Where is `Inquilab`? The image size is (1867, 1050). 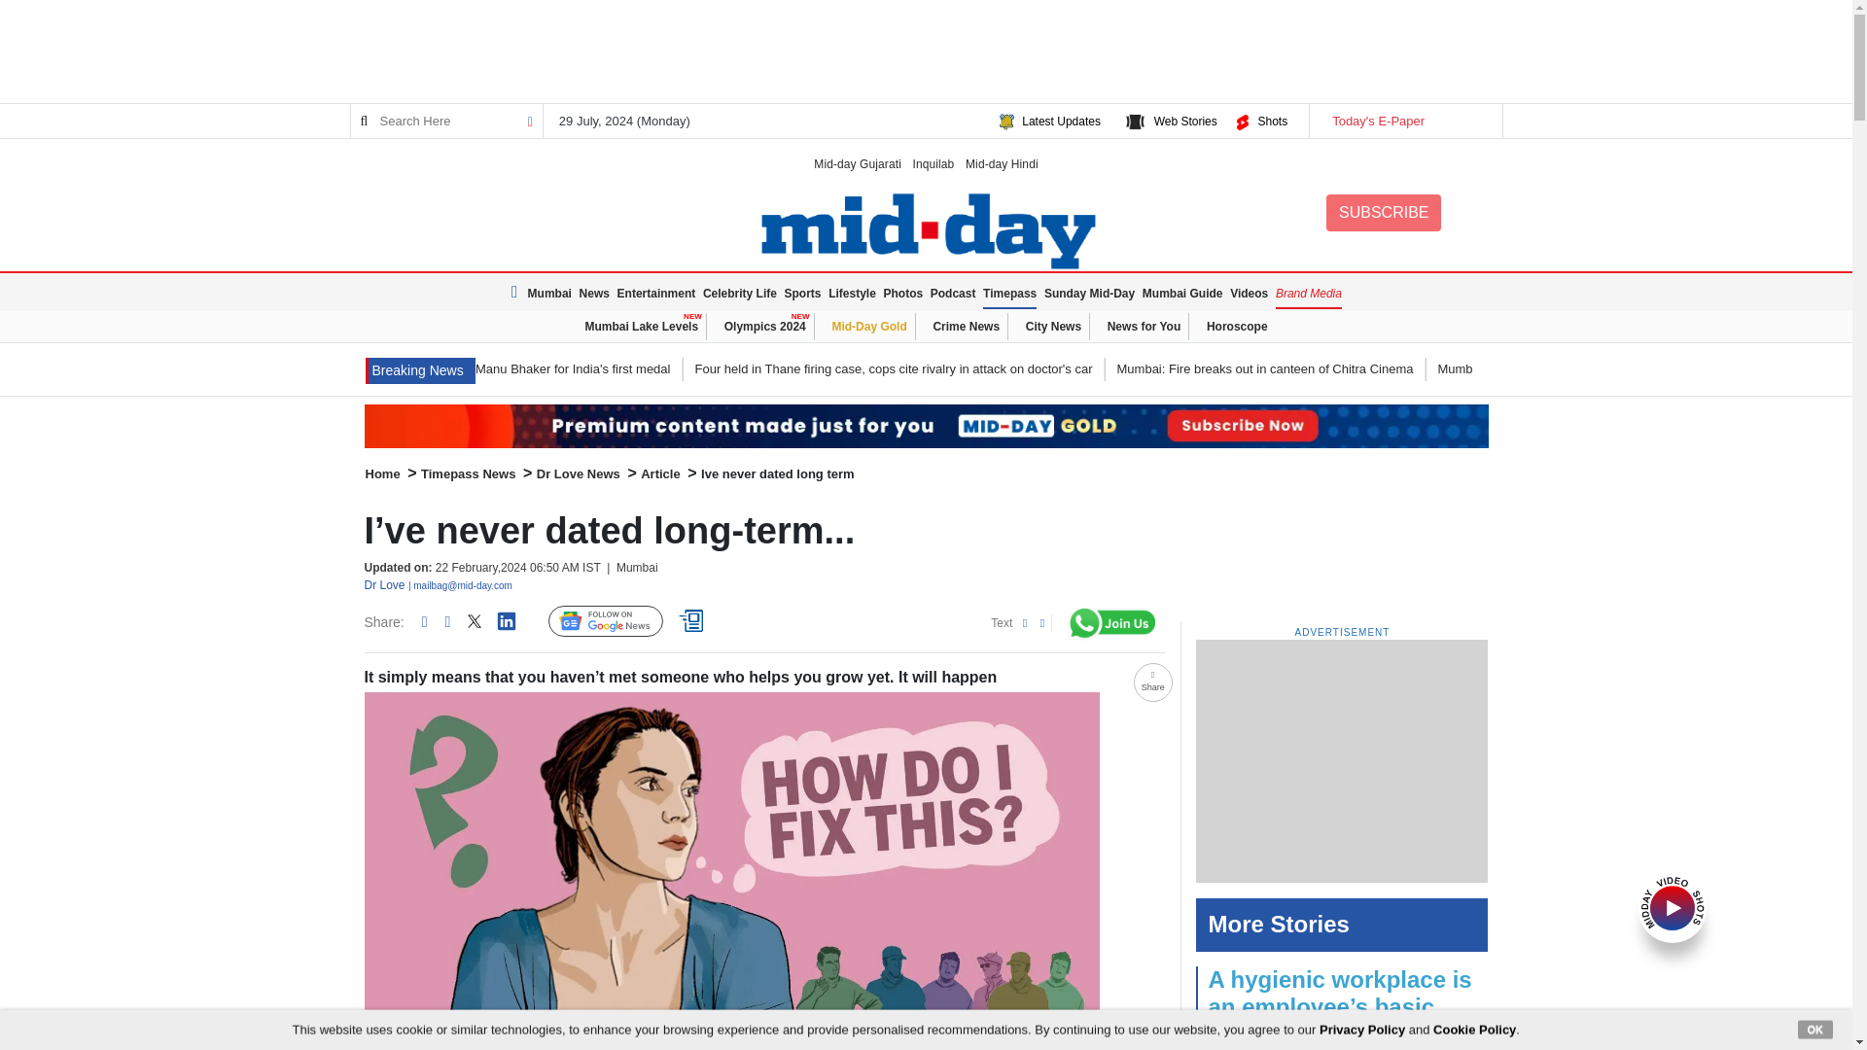
Inquilab is located at coordinates (933, 163).